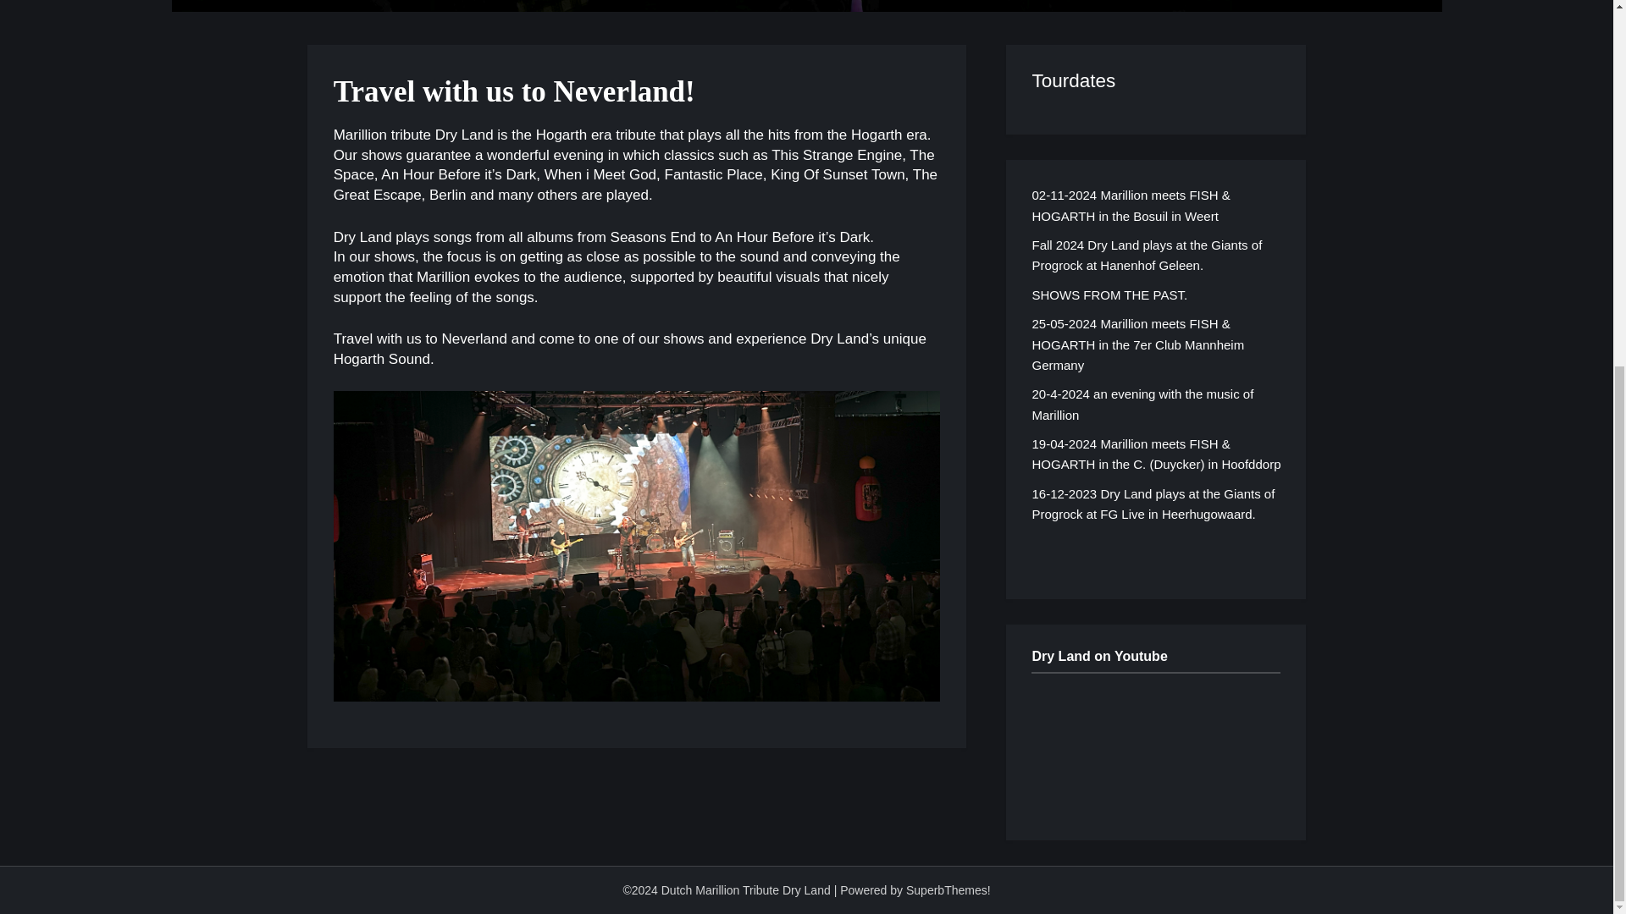  Describe the element at coordinates (1142, 403) in the screenshot. I see `20-4-2024 an evening with the music of Marillion` at that location.